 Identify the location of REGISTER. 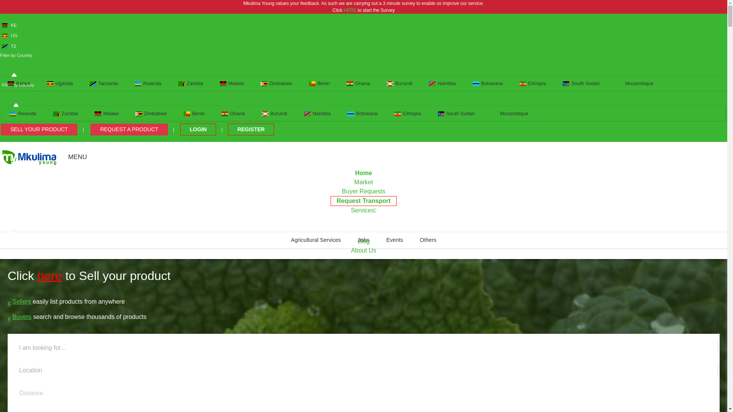
(251, 130).